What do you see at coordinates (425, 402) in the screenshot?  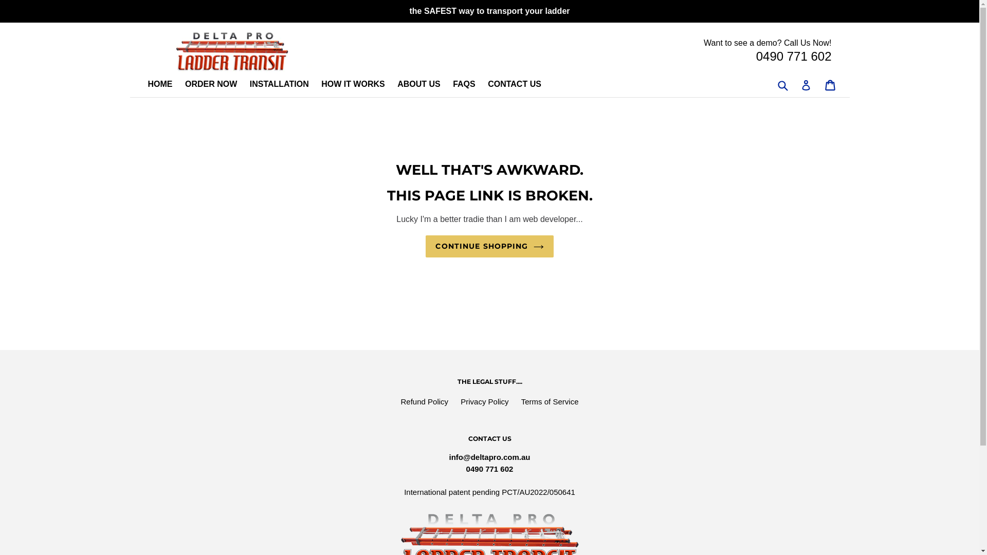 I see `Refund Policy` at bounding box center [425, 402].